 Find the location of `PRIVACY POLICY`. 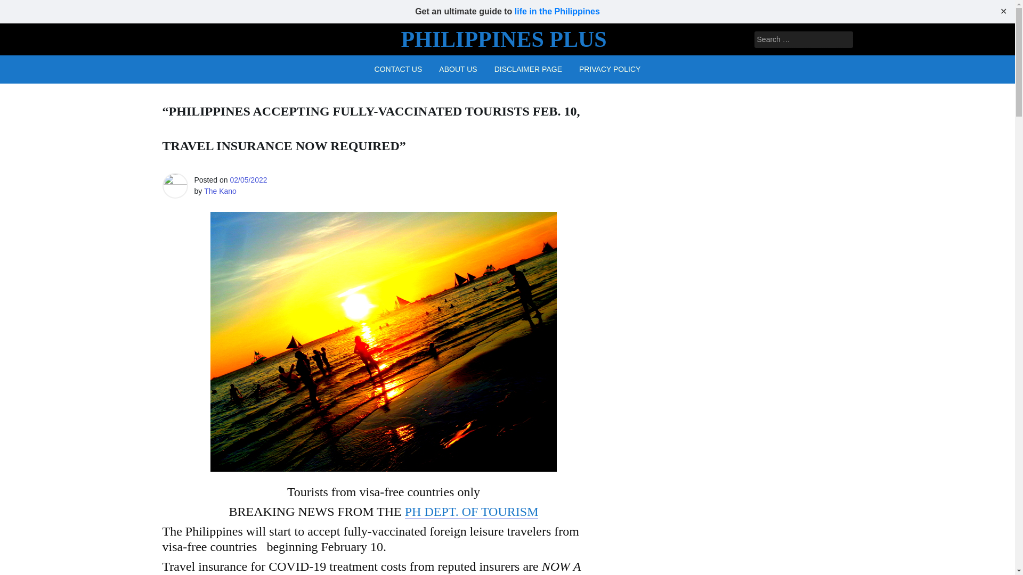

PRIVACY POLICY is located at coordinates (610, 69).